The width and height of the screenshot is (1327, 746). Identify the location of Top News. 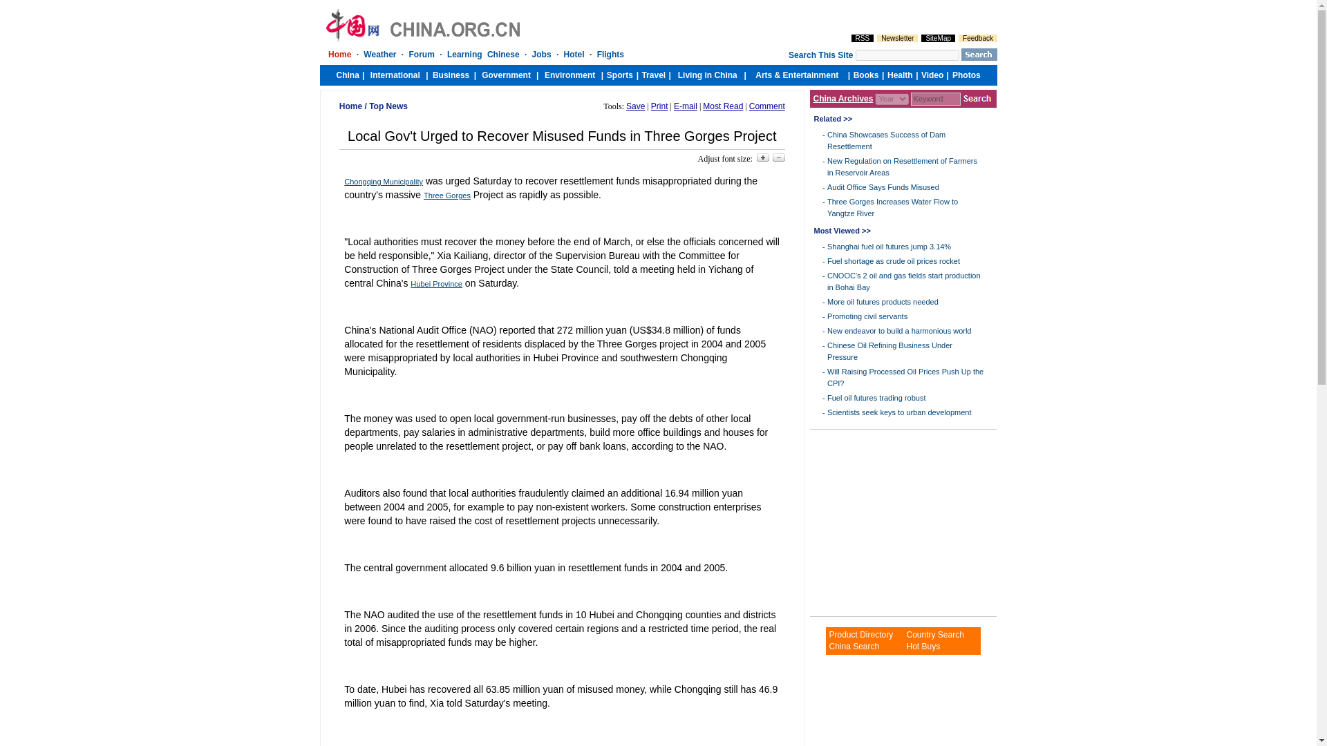
(388, 106).